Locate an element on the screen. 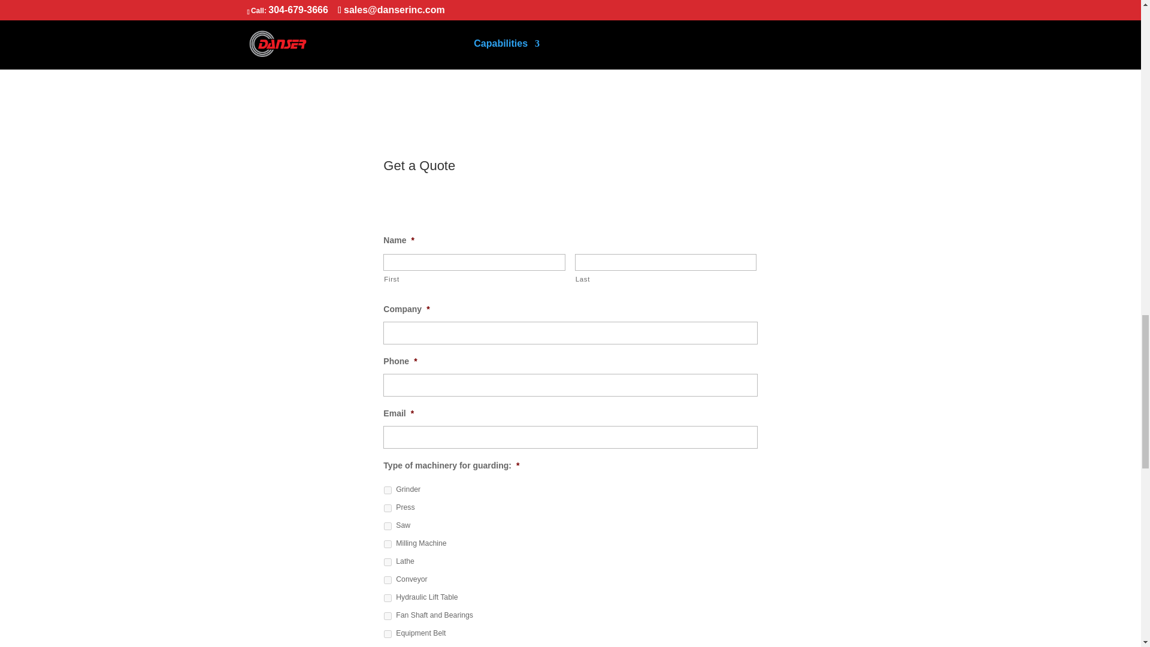 The image size is (1150, 647). Saw is located at coordinates (388, 526).